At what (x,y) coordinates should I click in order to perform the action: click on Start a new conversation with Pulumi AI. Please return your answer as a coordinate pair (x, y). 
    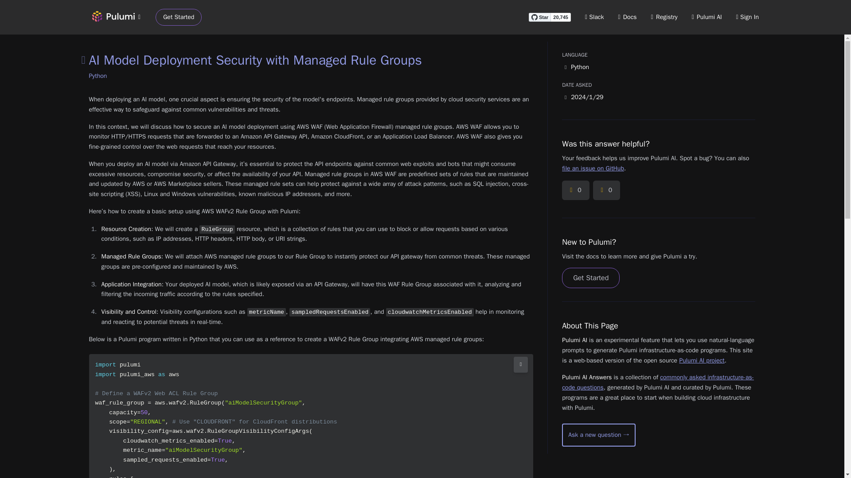
    Looking at the image, I should click on (598, 435).